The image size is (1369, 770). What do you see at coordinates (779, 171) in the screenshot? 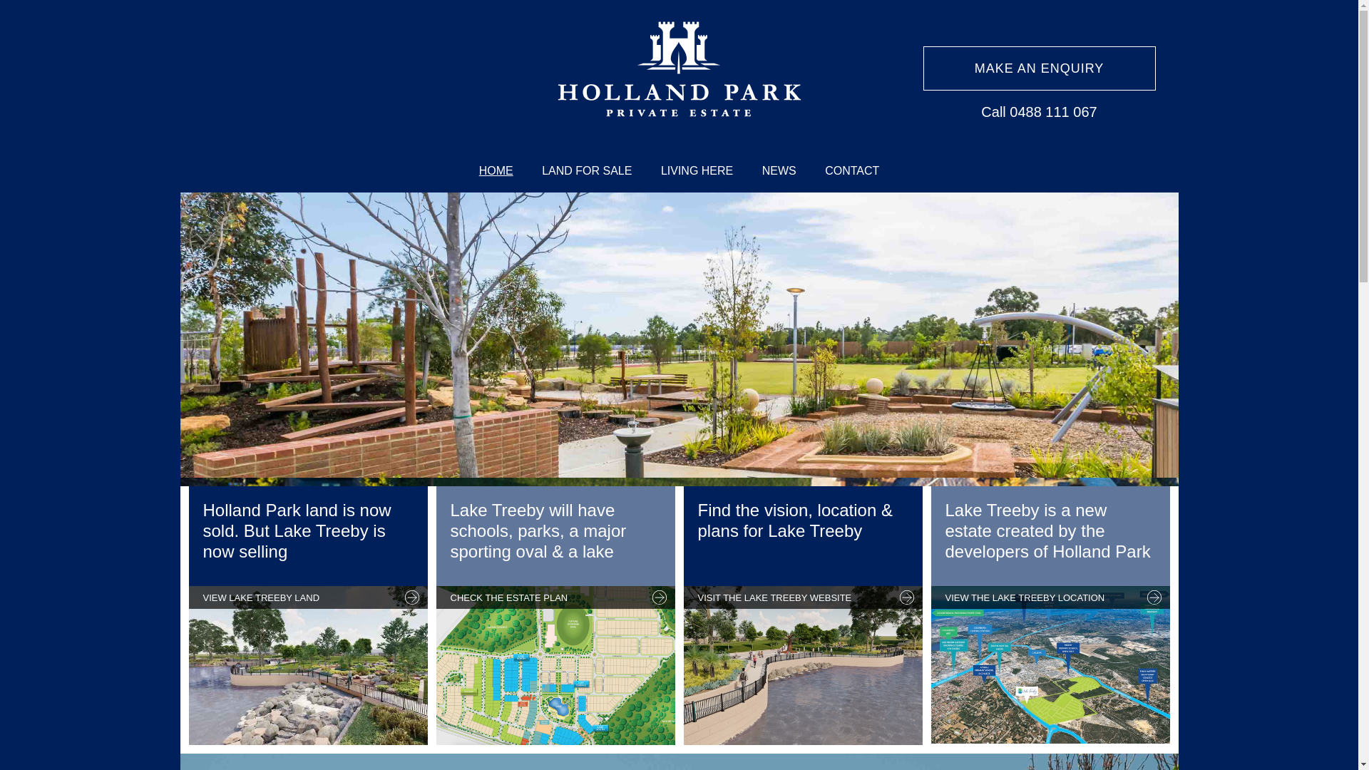
I see `NEWS` at bounding box center [779, 171].